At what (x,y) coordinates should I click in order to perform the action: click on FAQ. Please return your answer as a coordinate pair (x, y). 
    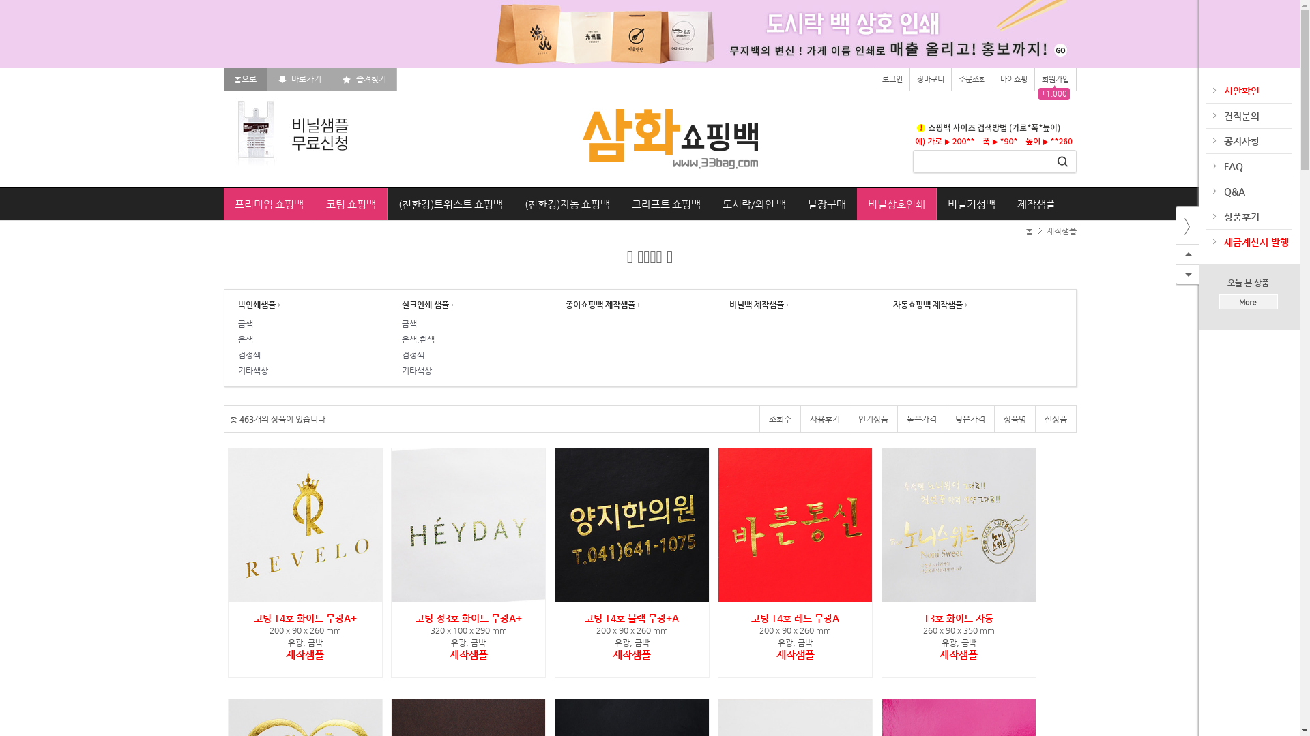
    Looking at the image, I should click on (1233, 166).